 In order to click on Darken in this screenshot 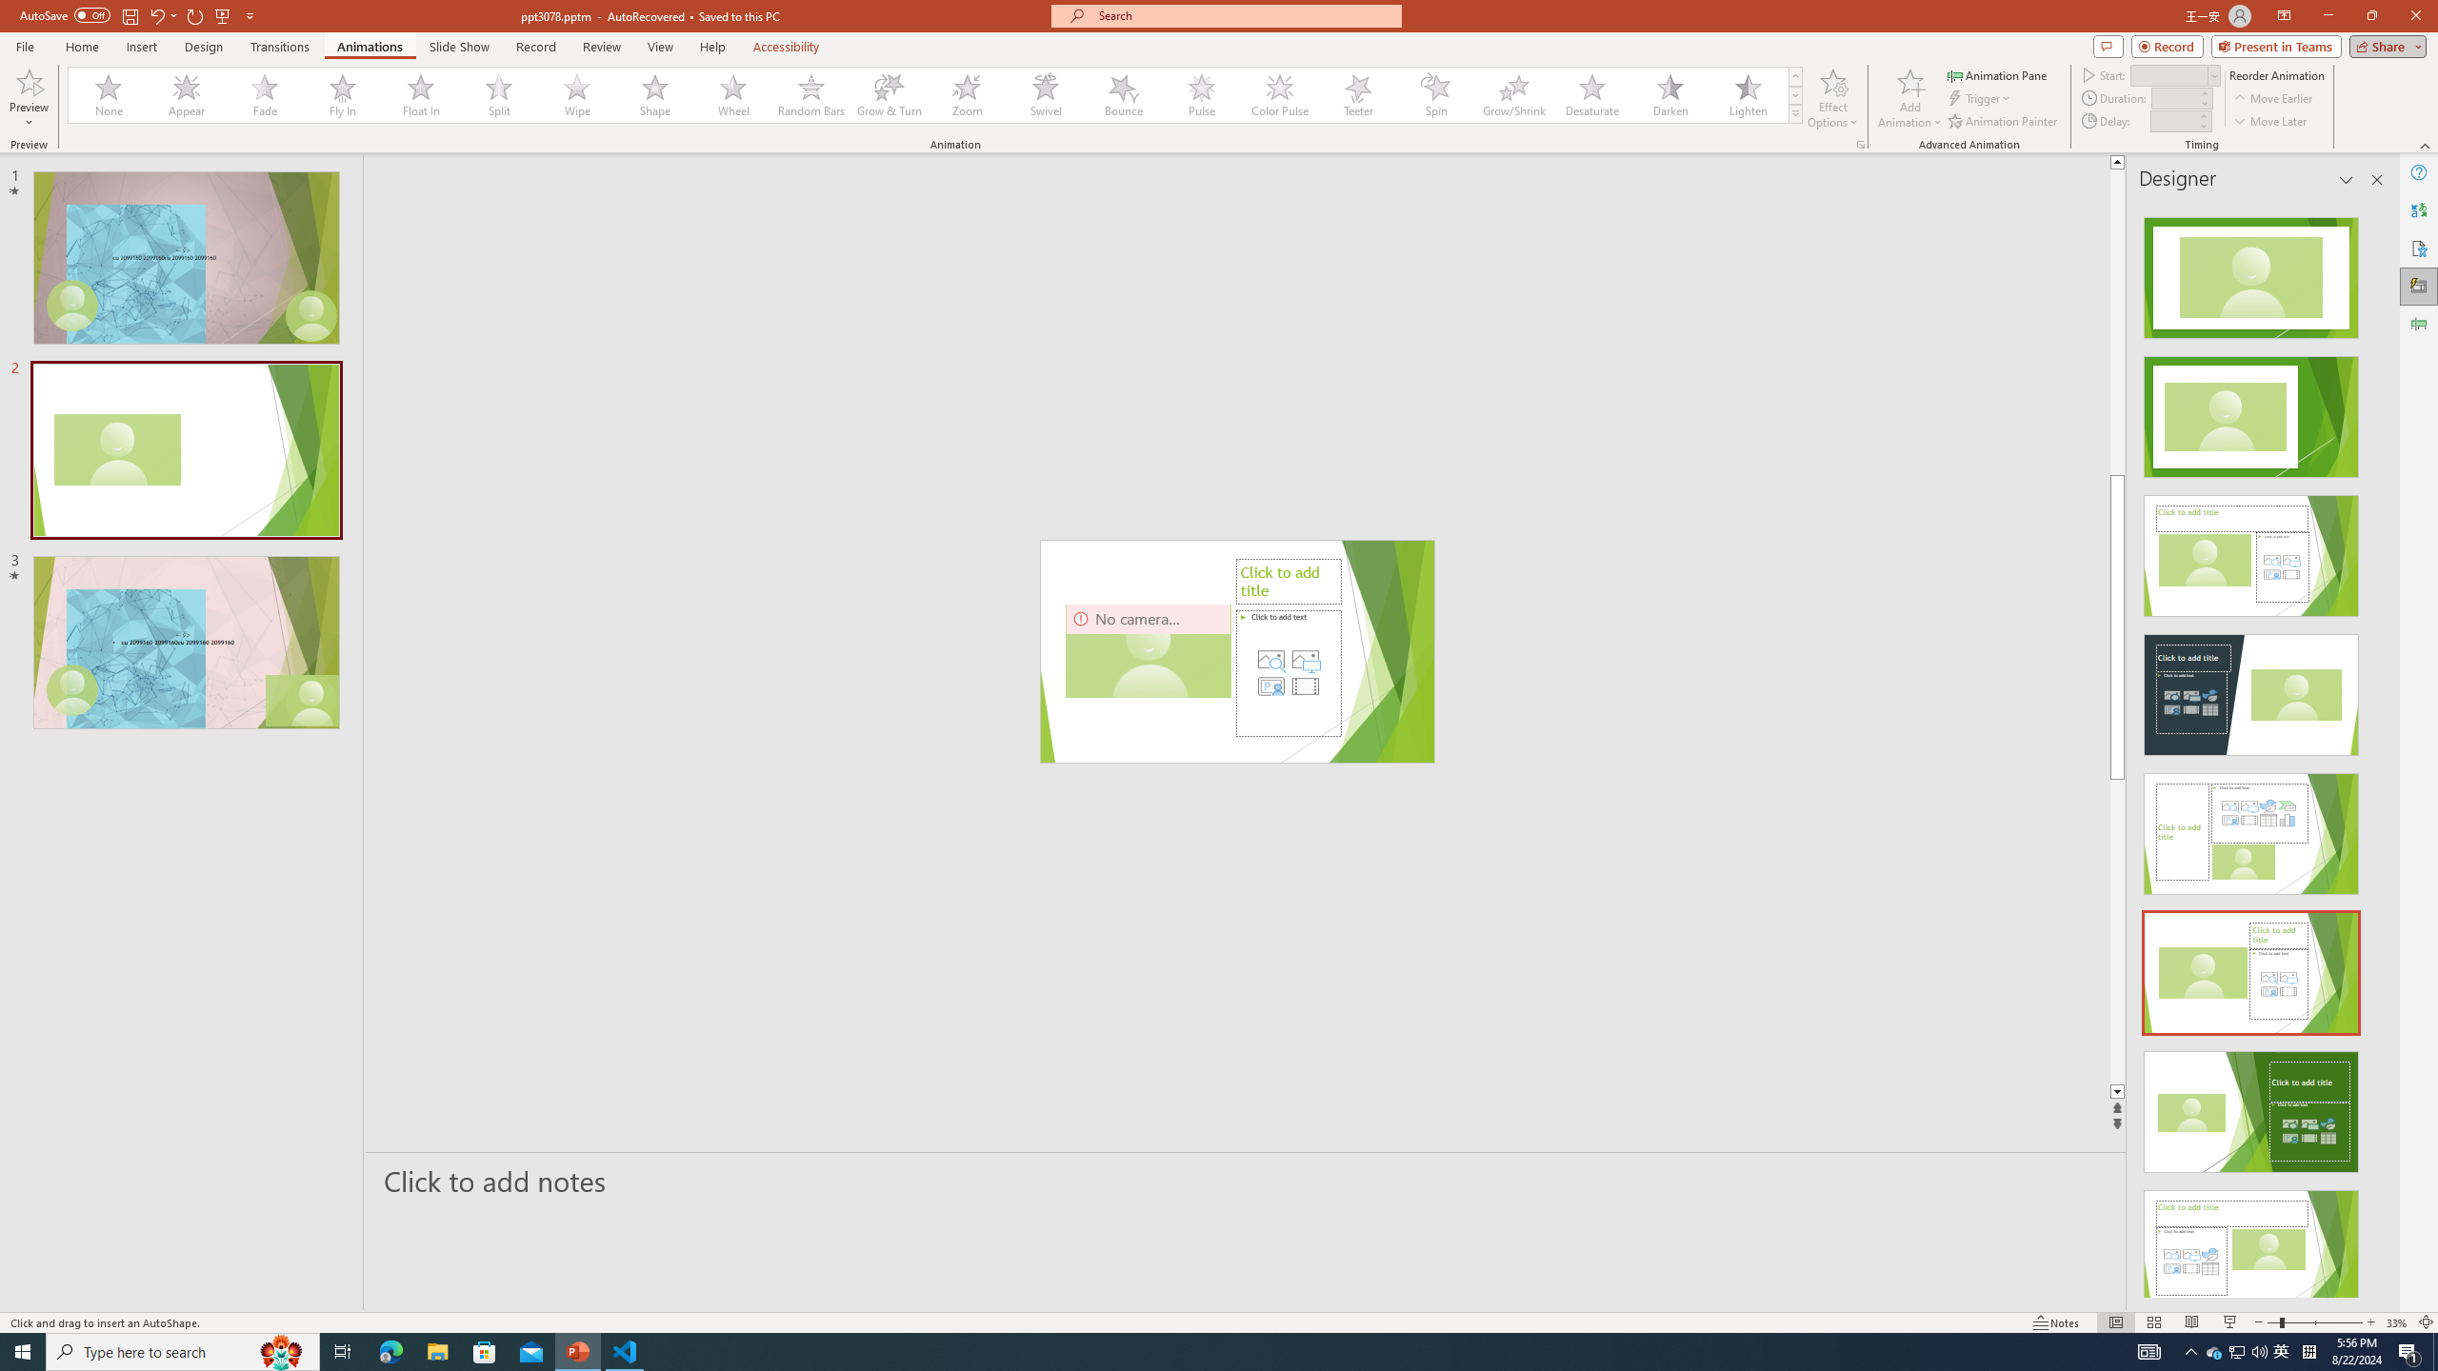, I will do `click(1669, 95)`.